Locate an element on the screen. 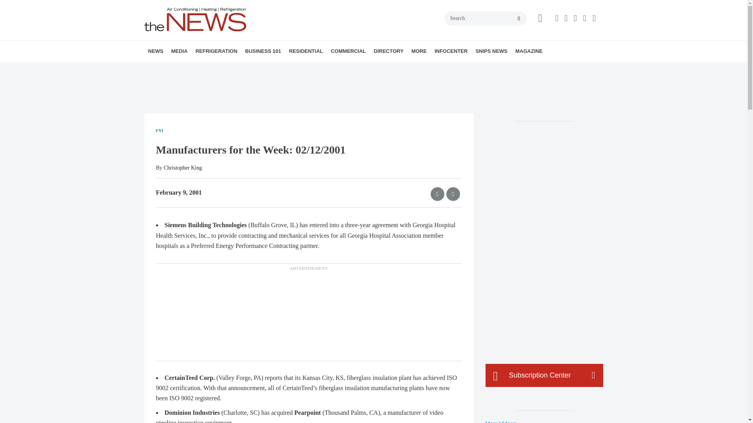 The image size is (753, 423). EBOOKS is located at coordinates (229, 69).